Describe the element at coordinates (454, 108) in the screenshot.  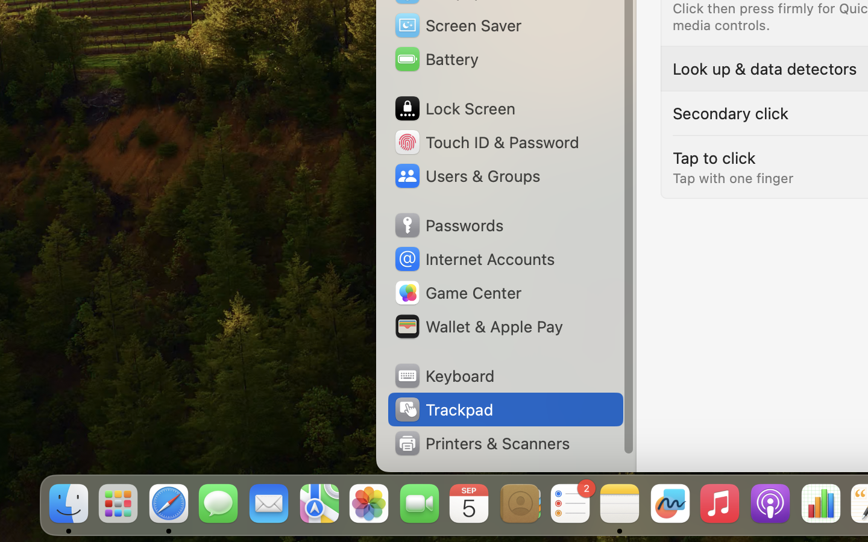
I see `Lock Screen` at that location.